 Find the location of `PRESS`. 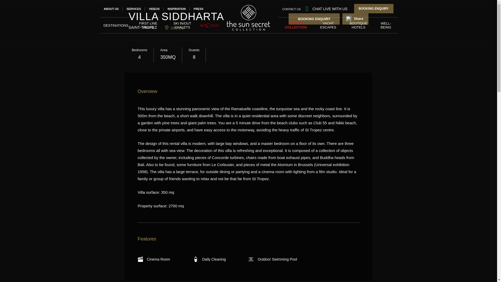

PRESS is located at coordinates (198, 9).